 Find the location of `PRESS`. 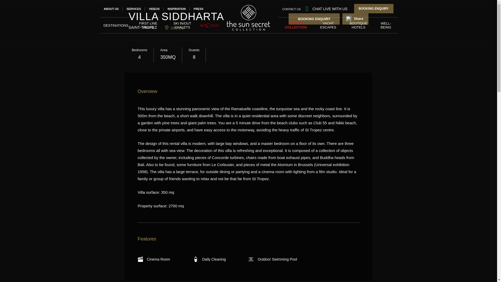

PRESS is located at coordinates (198, 9).